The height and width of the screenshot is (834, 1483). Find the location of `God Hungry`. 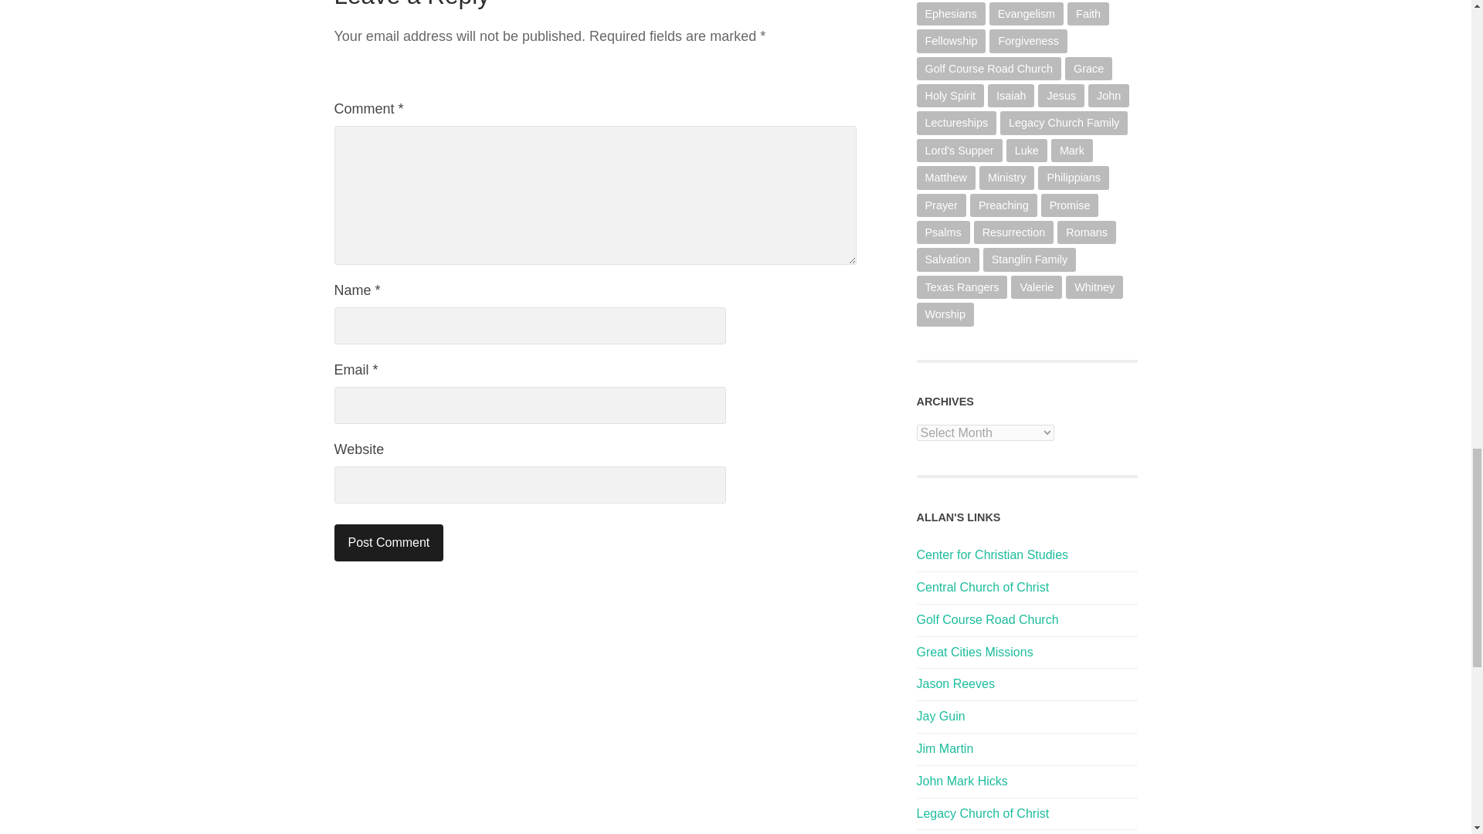

God Hungry is located at coordinates (944, 749).